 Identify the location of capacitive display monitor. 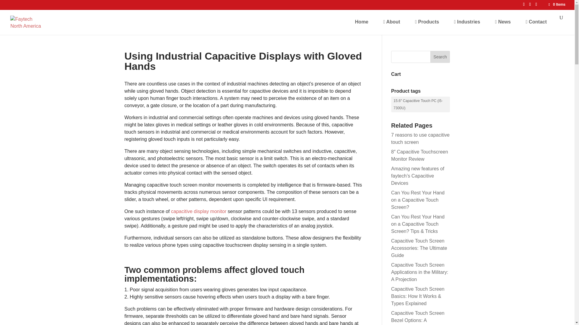
(198, 211).